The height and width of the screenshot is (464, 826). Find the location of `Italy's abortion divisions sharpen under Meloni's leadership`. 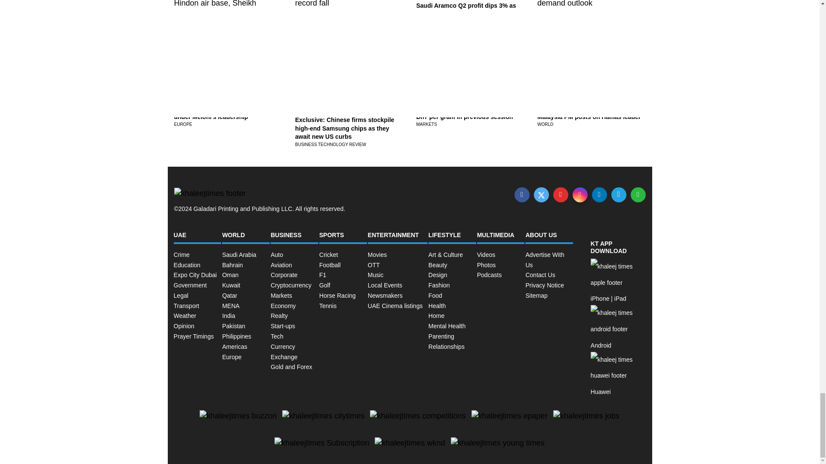

Italy's abortion divisions sharpen under Meloni's leadership is located at coordinates (221, 113).